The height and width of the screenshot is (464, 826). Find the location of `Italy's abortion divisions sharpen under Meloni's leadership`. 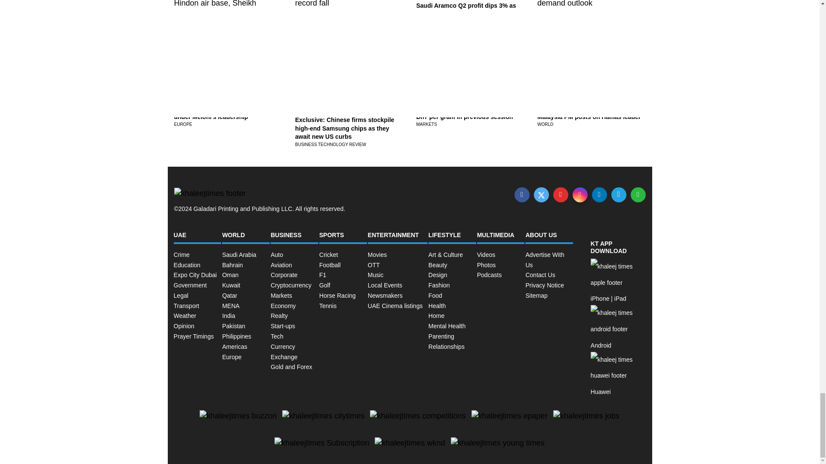

Italy's abortion divisions sharpen under Meloni's leadership is located at coordinates (221, 113).